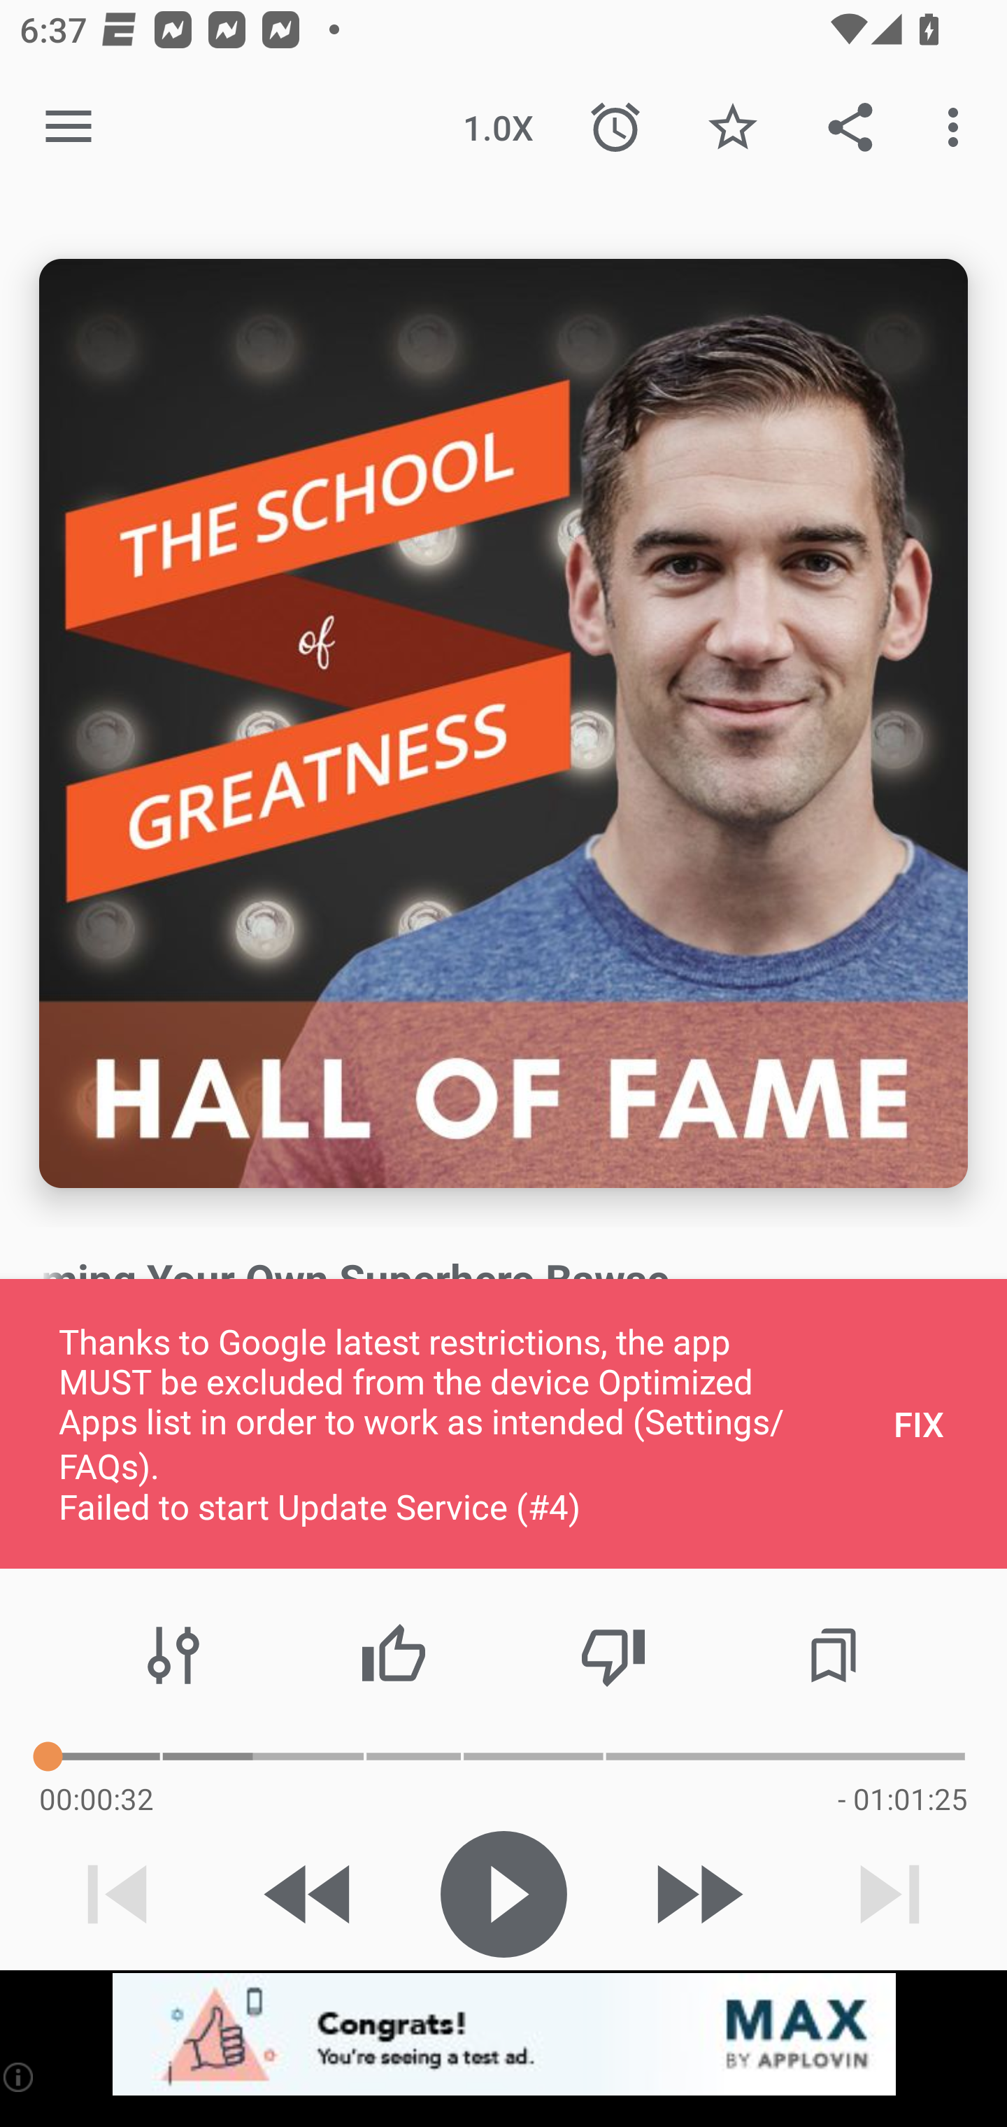  I want to click on Favorite, so click(732, 127).